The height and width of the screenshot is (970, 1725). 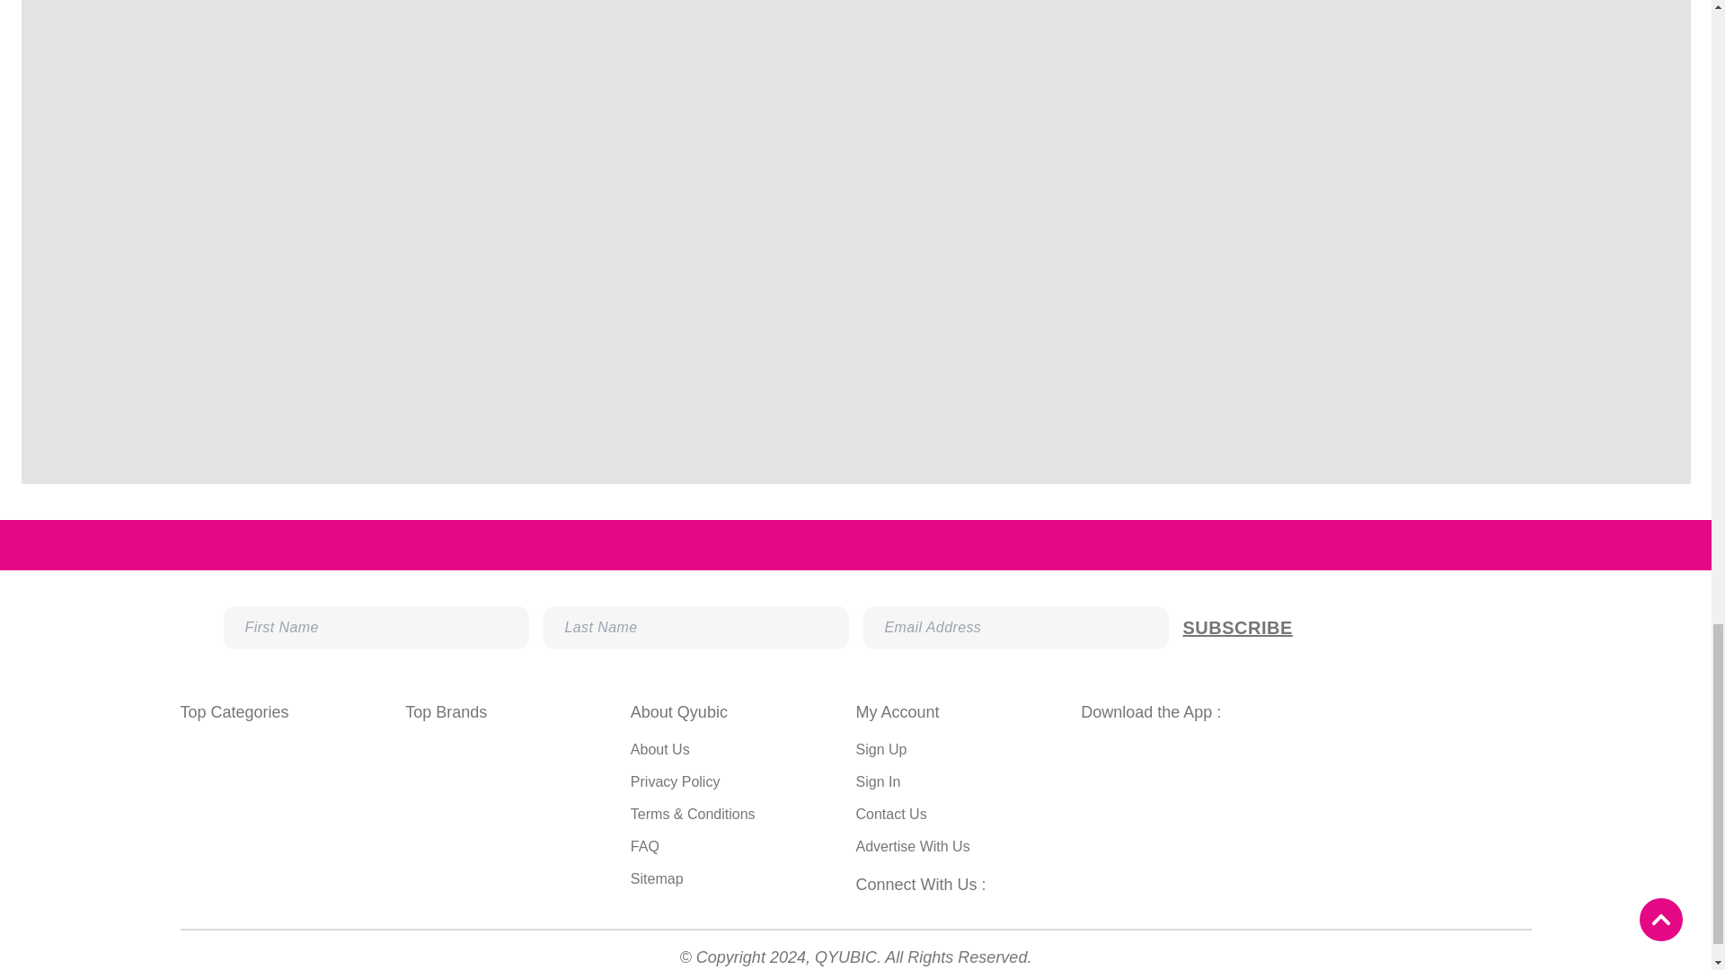 I want to click on Sitemap, so click(x=657, y=878).